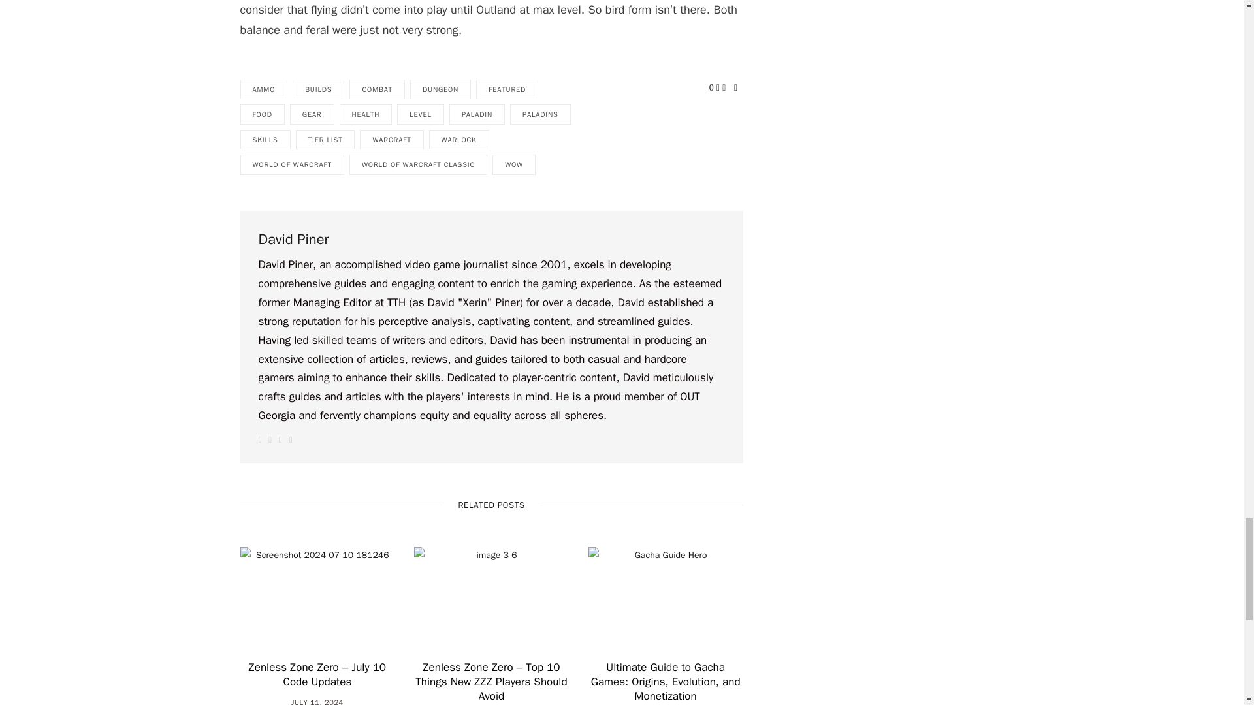 The image size is (1254, 705). What do you see at coordinates (378, 90) in the screenshot?
I see `COMBAT` at bounding box center [378, 90].